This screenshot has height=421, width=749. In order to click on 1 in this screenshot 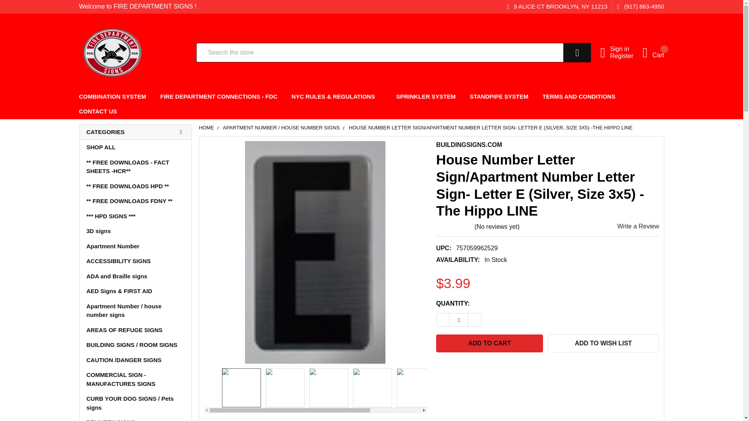, I will do `click(459, 320)`.